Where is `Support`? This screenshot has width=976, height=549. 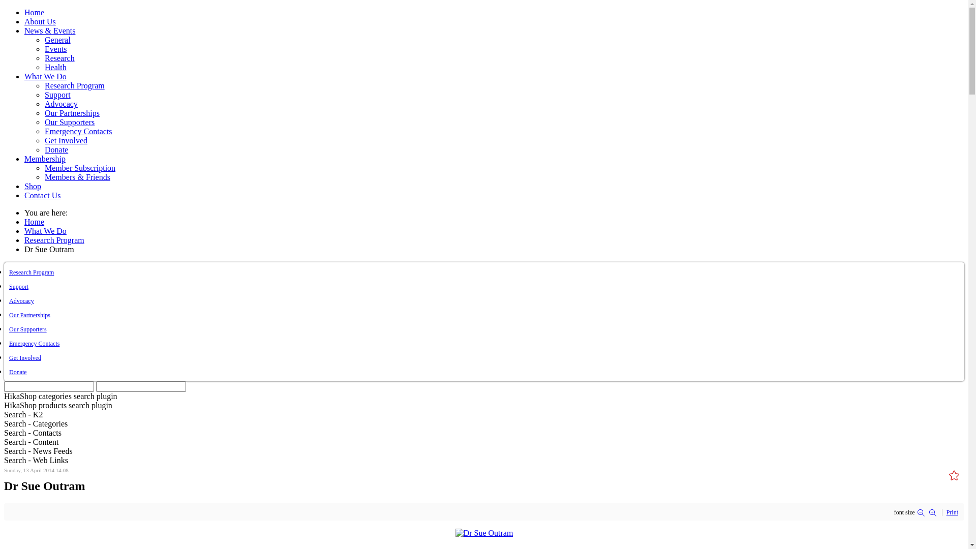 Support is located at coordinates (58, 95).